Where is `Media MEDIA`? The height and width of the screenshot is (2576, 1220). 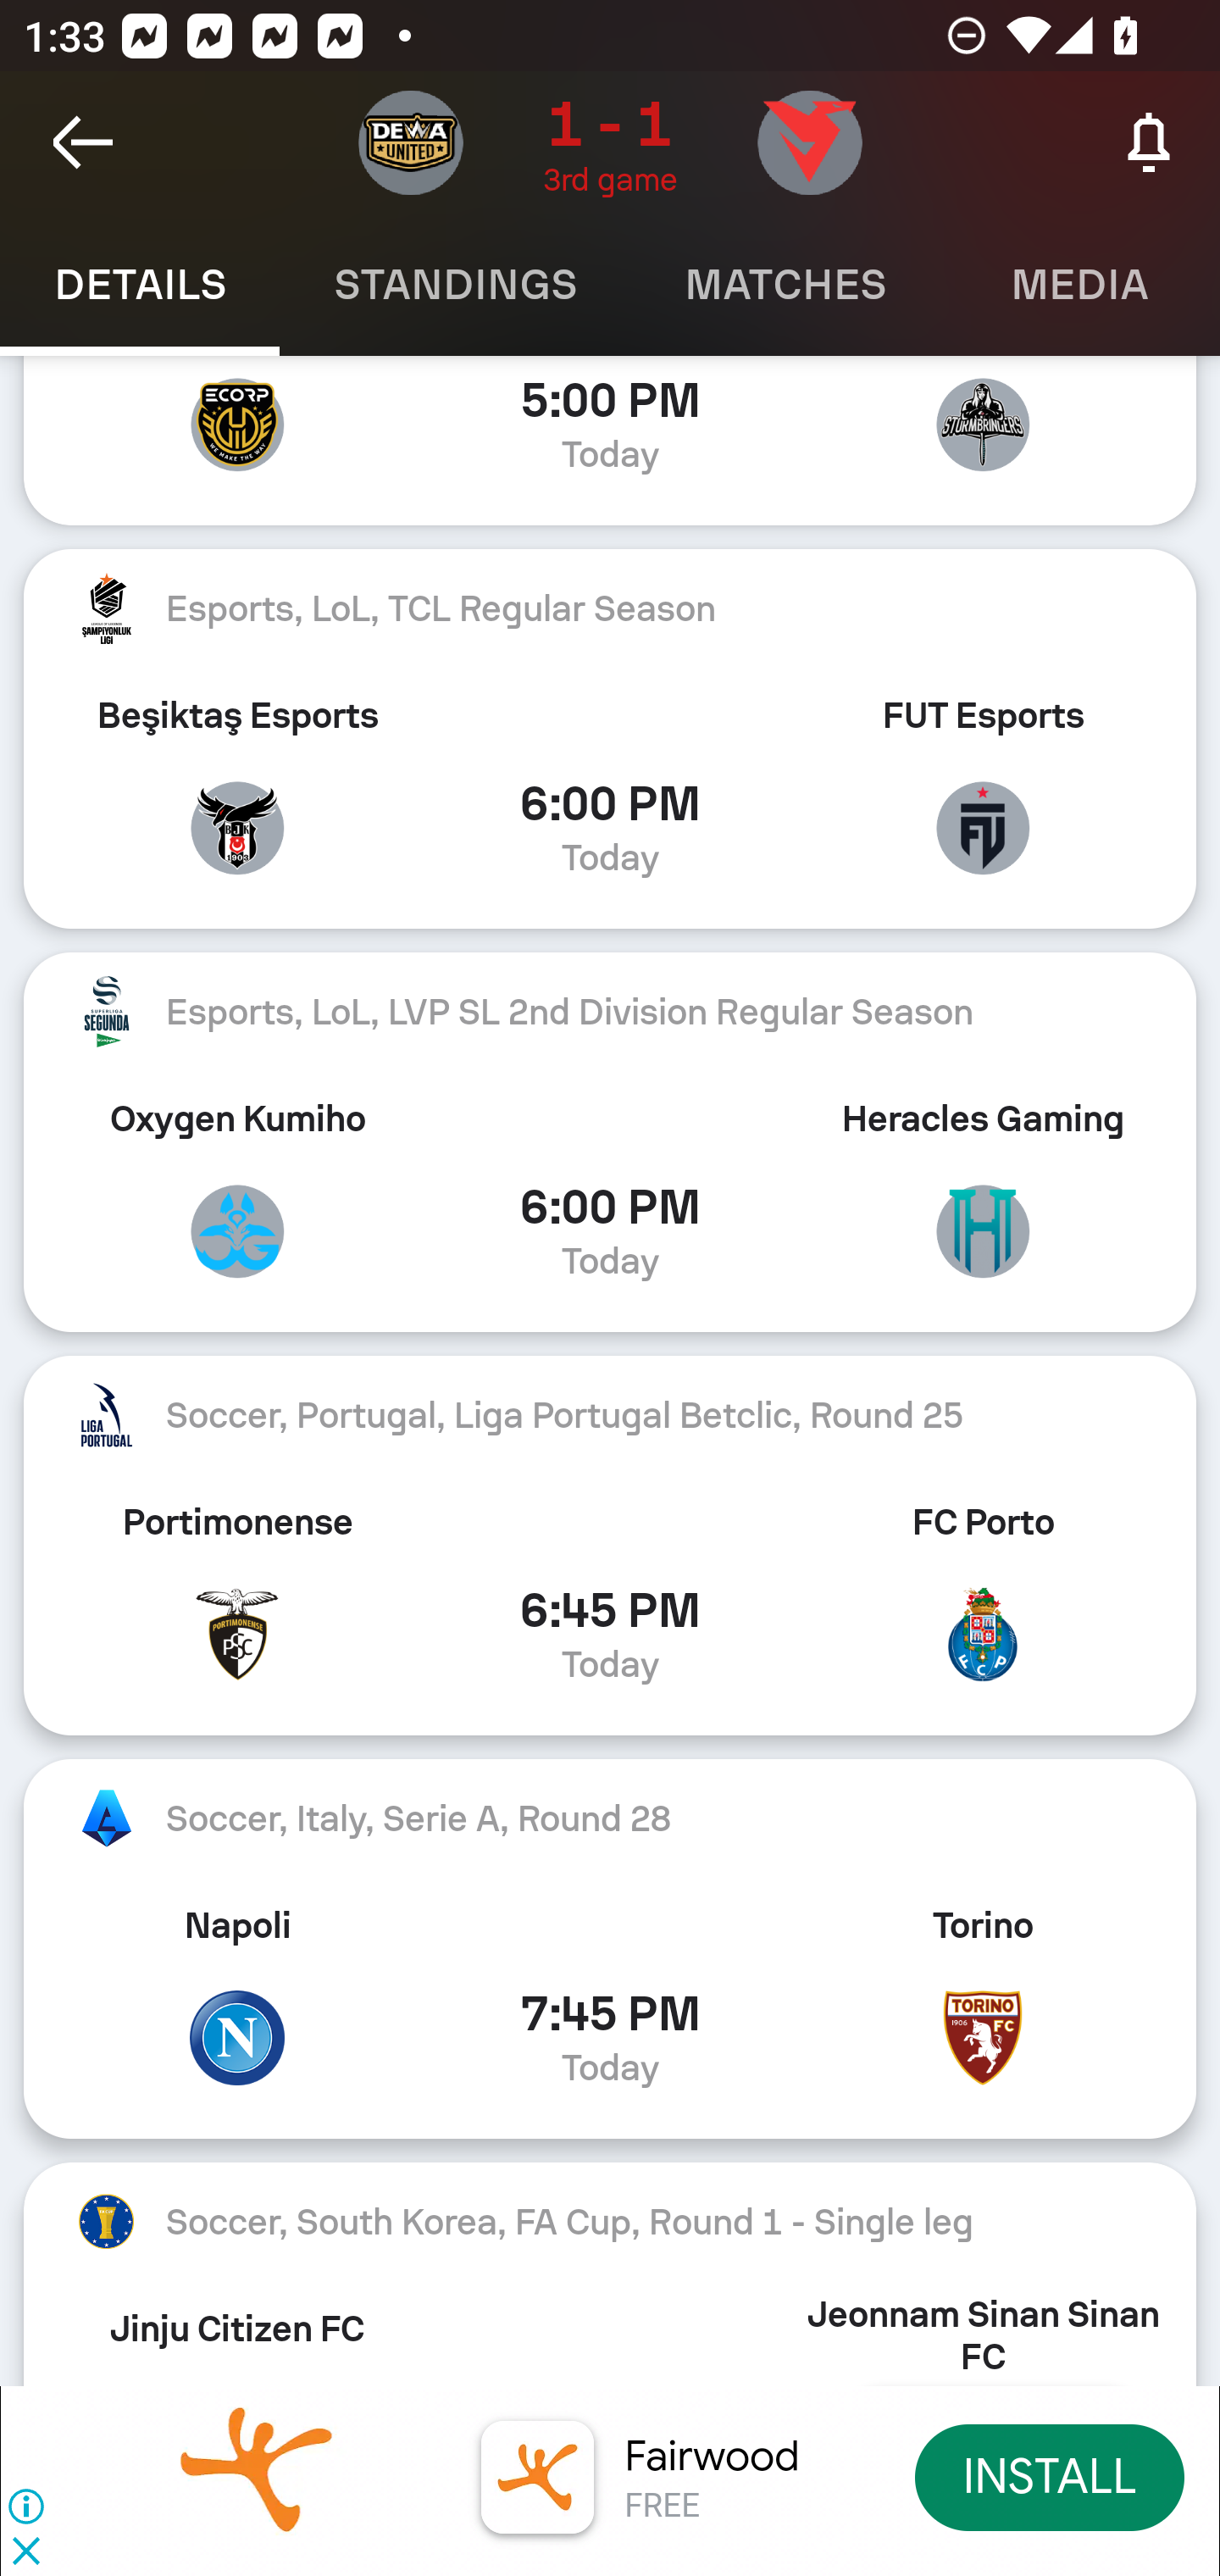
Media MEDIA is located at coordinates (1080, 285).